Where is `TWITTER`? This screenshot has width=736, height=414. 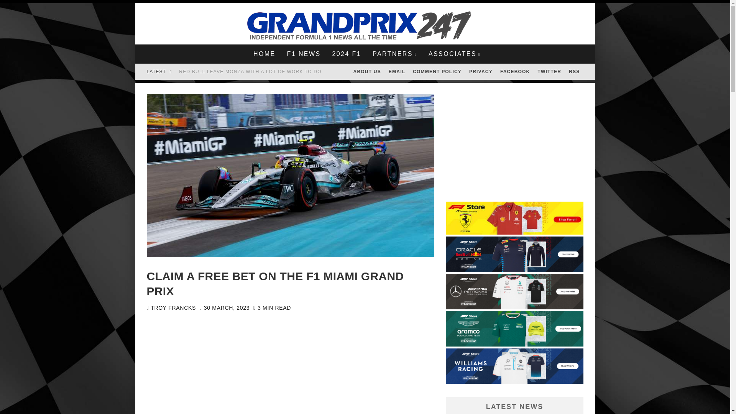
TWITTER is located at coordinates (549, 72).